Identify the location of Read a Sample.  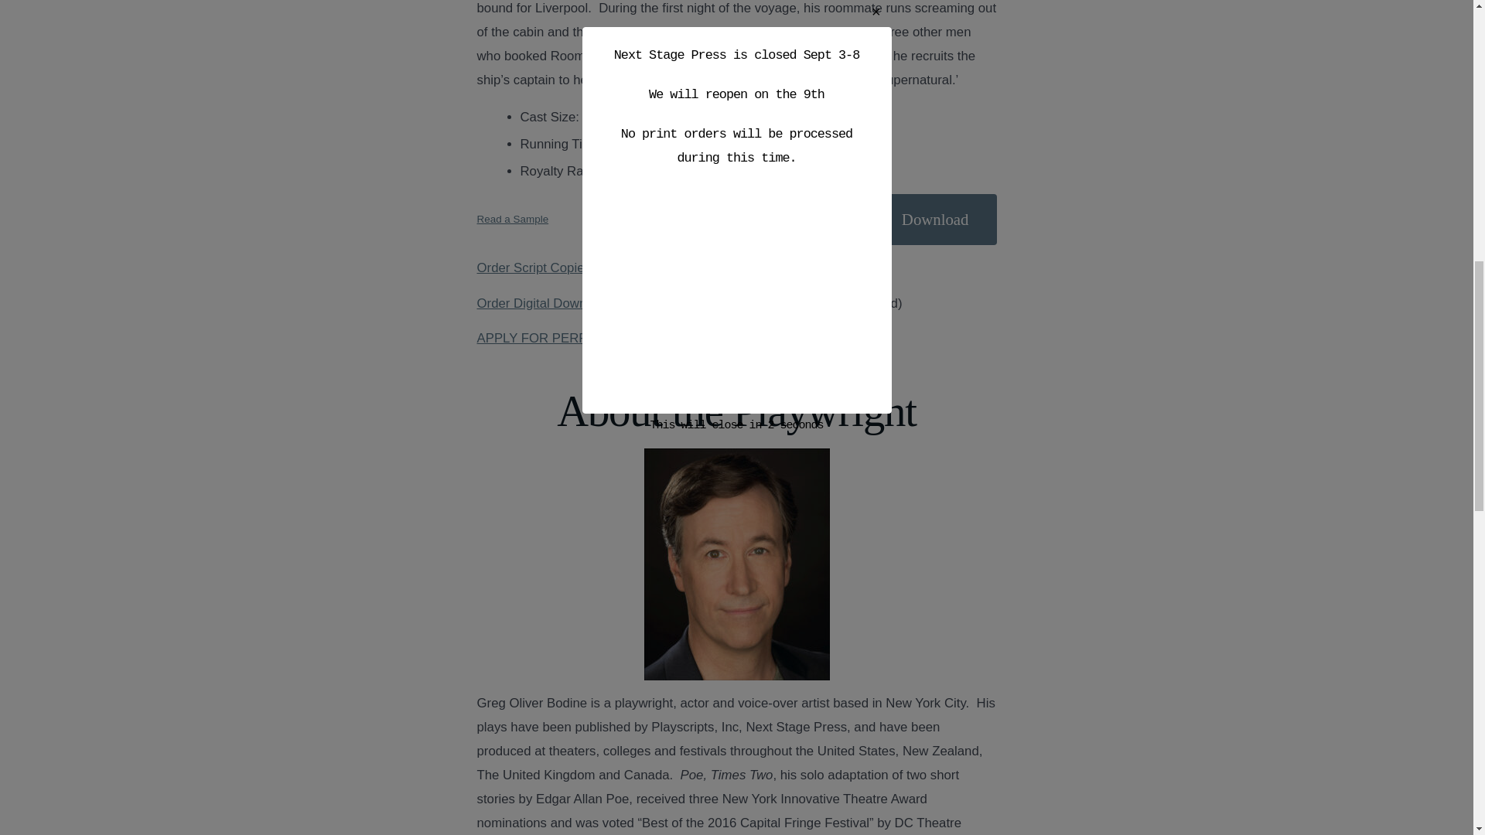
(512, 220).